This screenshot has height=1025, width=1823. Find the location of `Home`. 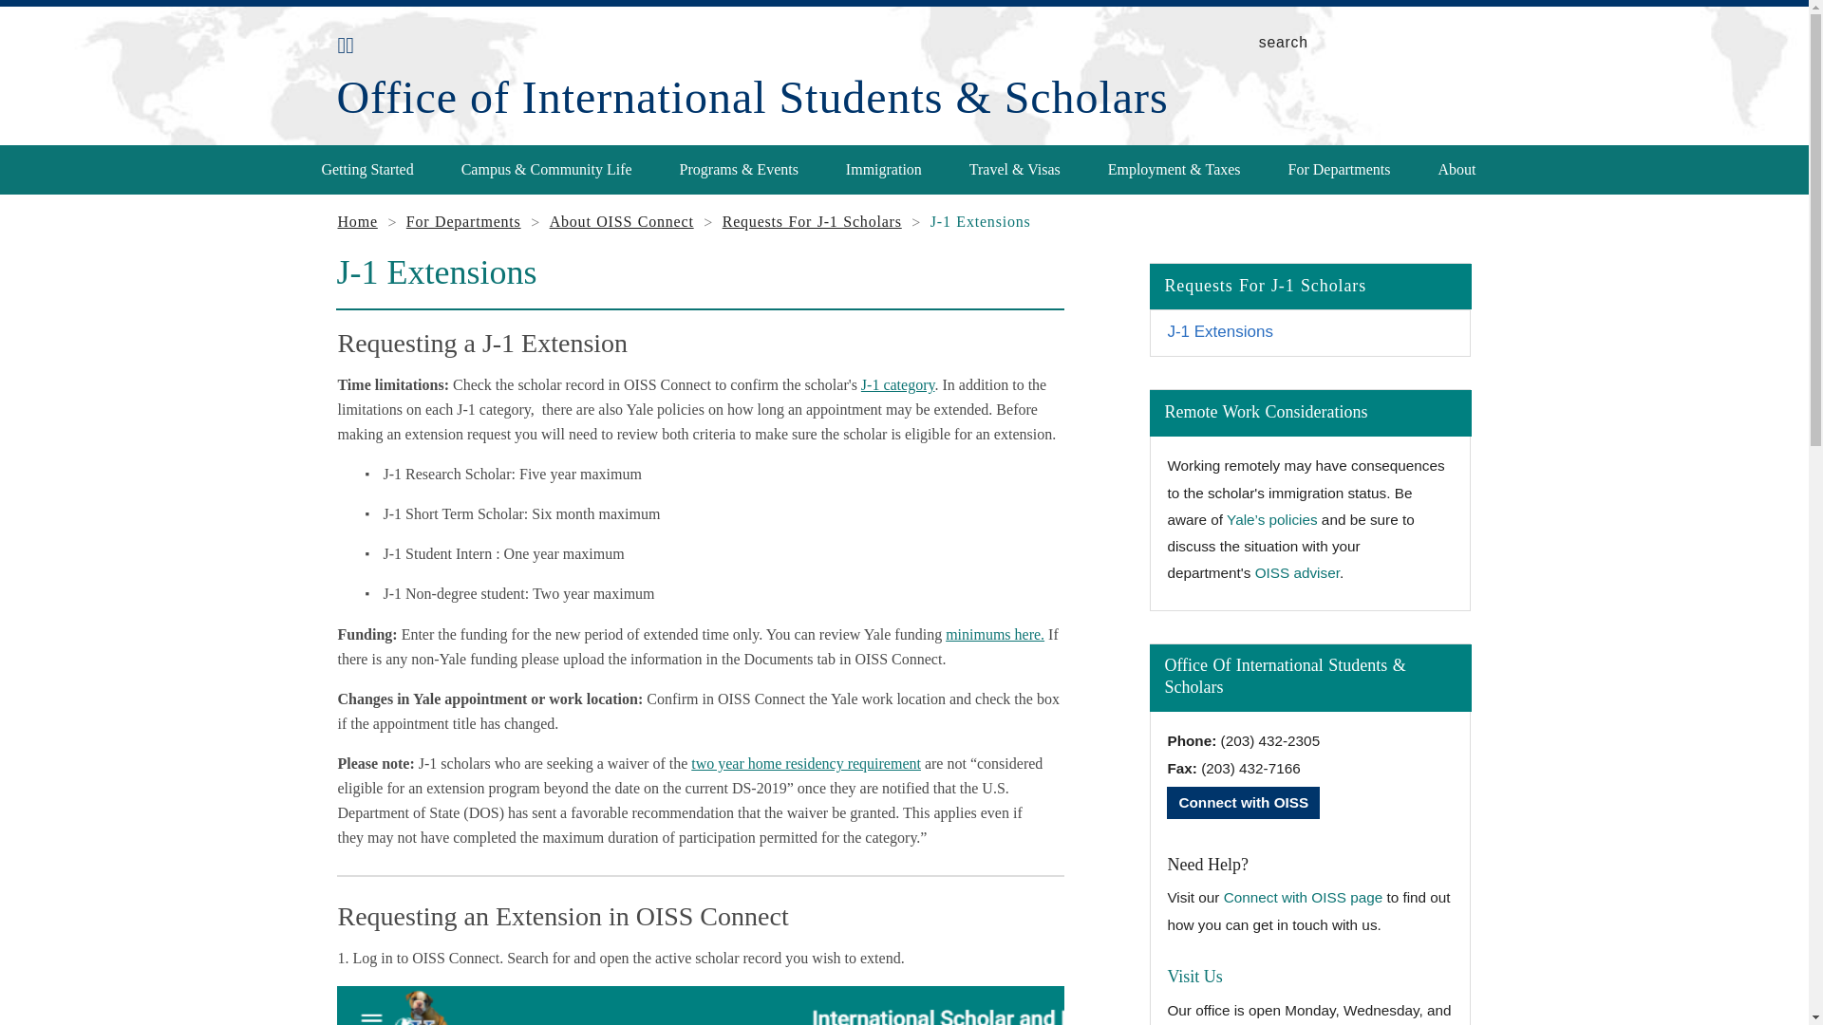

Home is located at coordinates (752, 97).